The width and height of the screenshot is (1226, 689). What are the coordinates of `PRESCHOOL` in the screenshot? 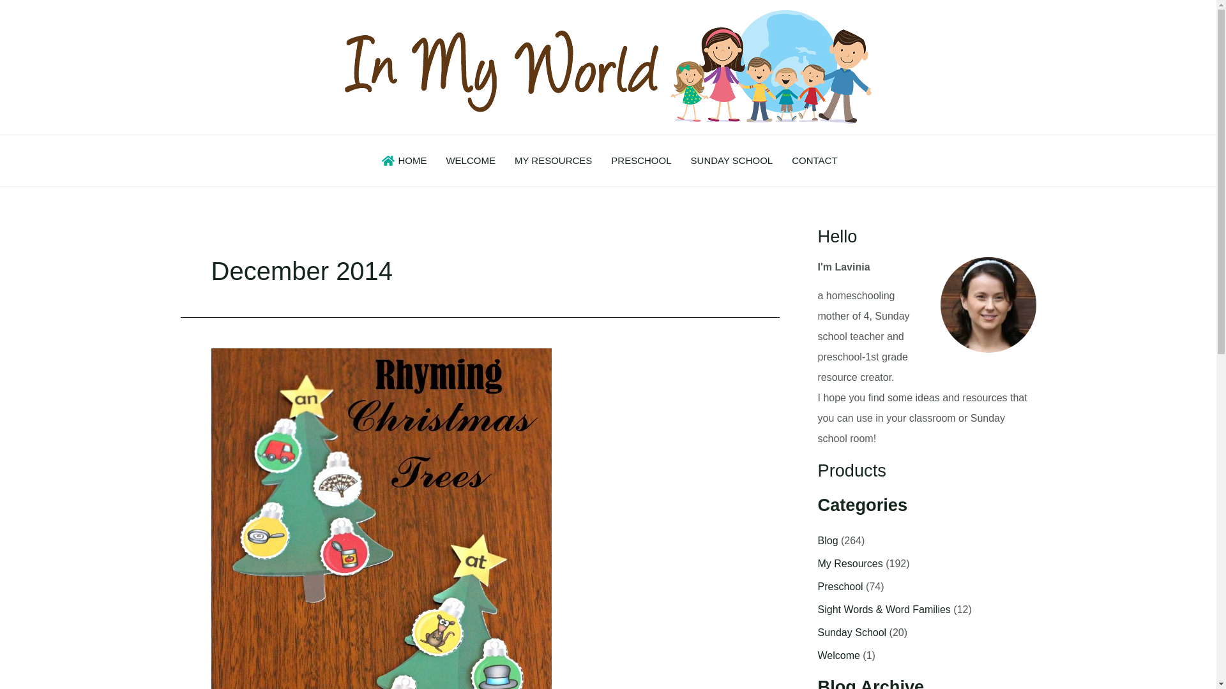 It's located at (641, 161).